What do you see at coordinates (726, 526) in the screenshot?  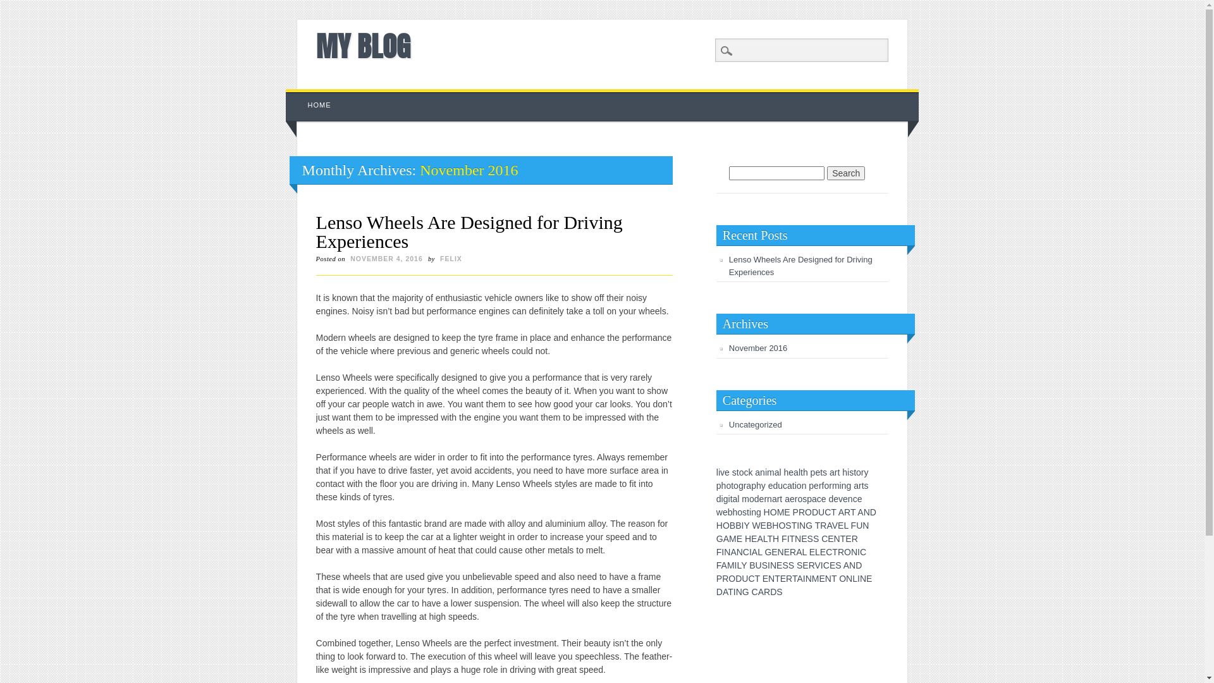 I see `O` at bounding box center [726, 526].